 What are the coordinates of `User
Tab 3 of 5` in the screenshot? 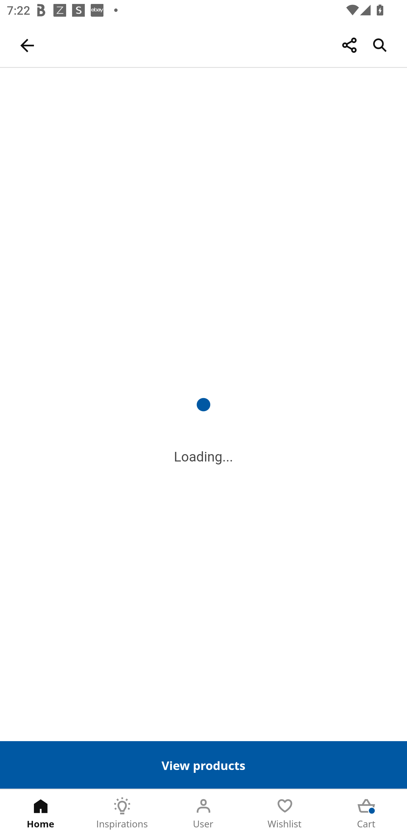 It's located at (203, 813).